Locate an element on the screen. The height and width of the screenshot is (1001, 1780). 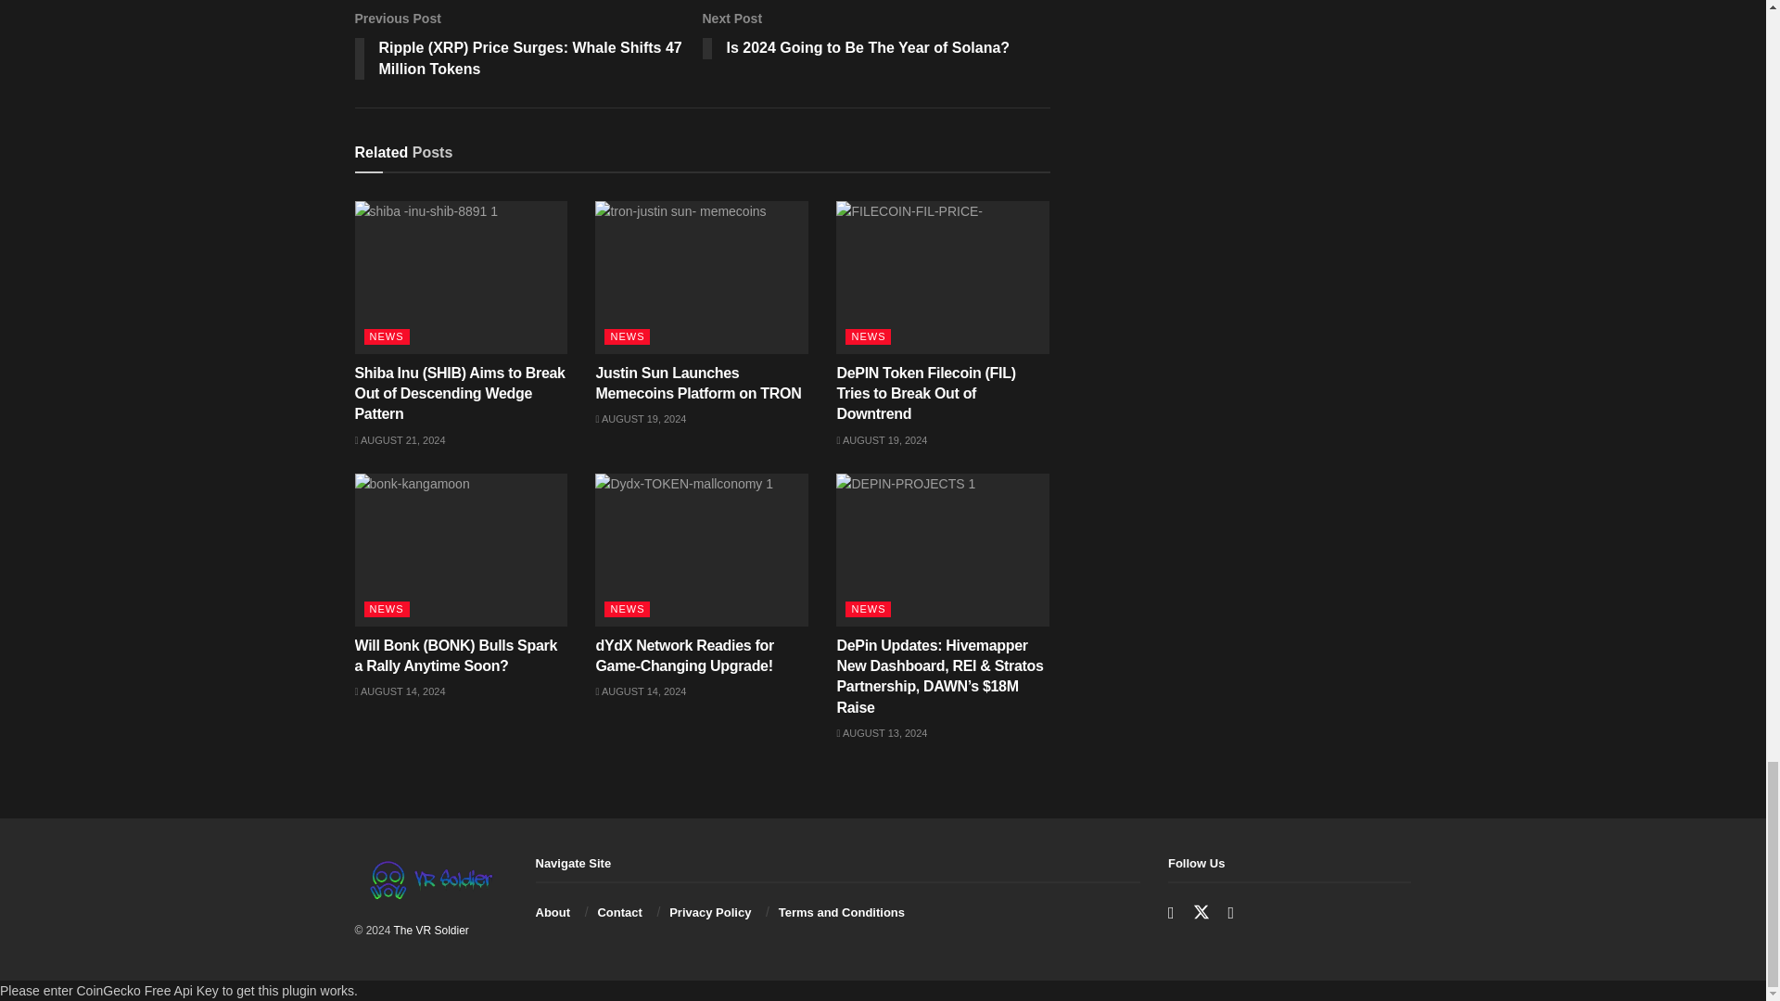
DEPIN-PROJECTS 1  The VR Soldier is located at coordinates (943, 549).